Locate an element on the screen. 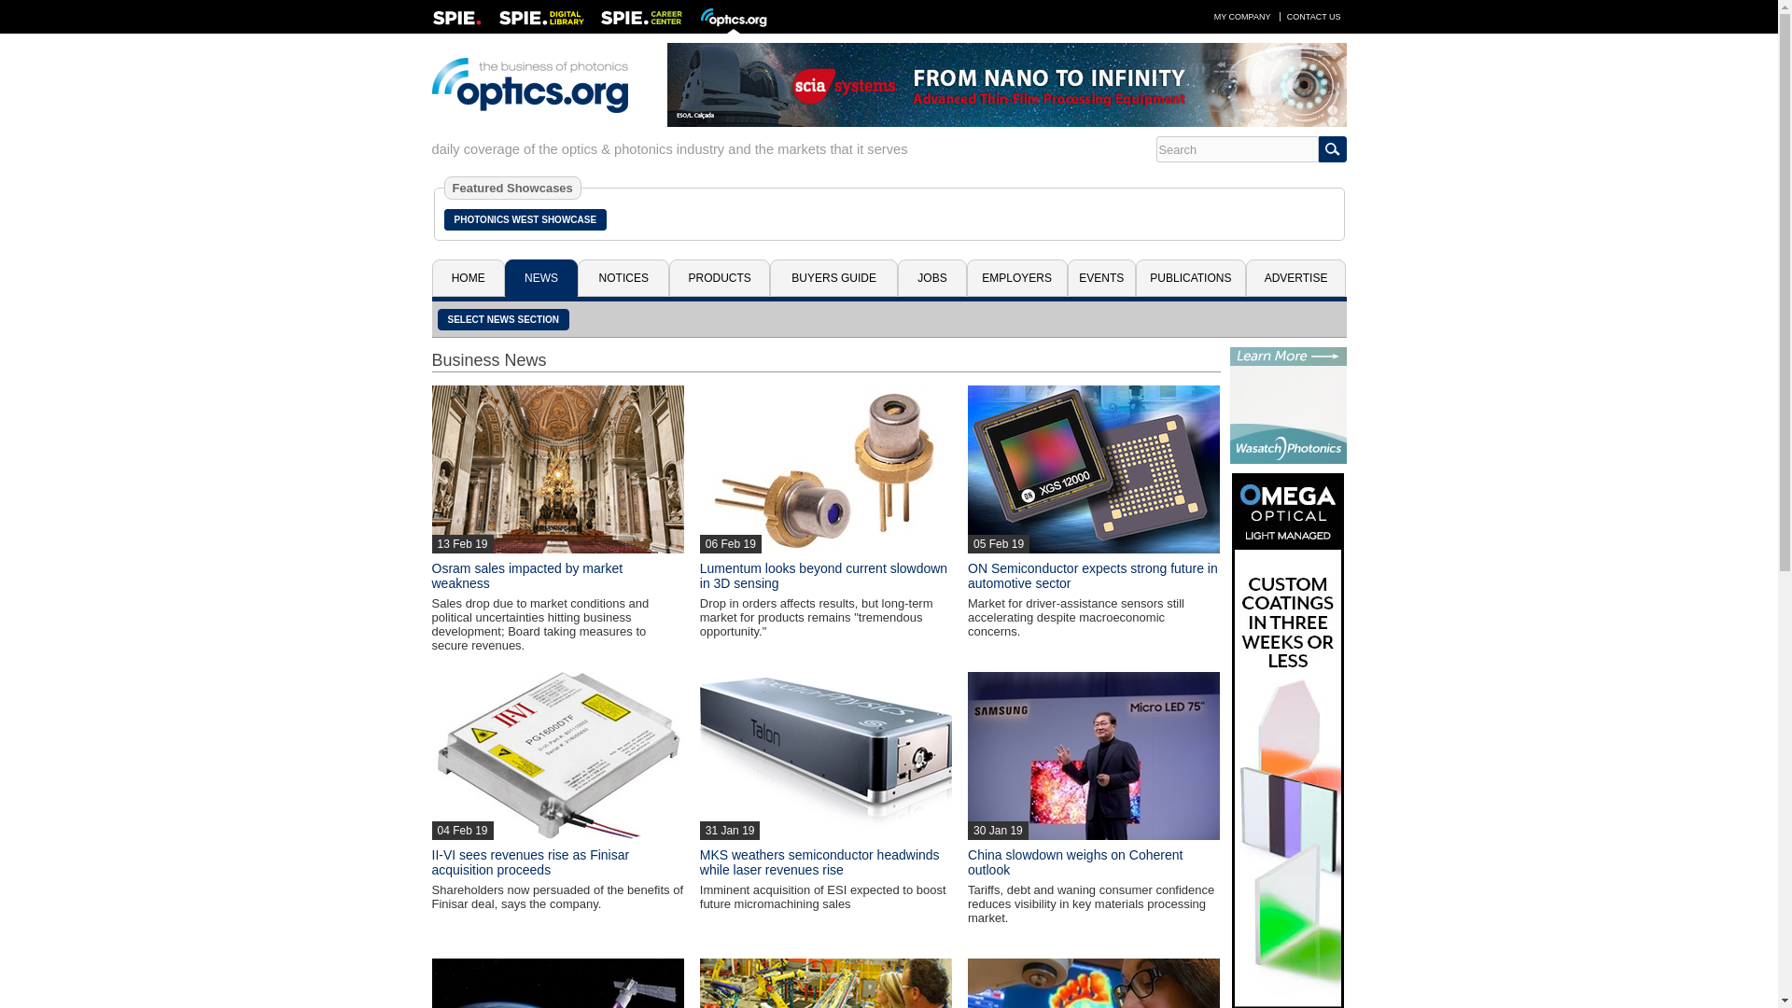  NOTICES is located at coordinates (623, 277).